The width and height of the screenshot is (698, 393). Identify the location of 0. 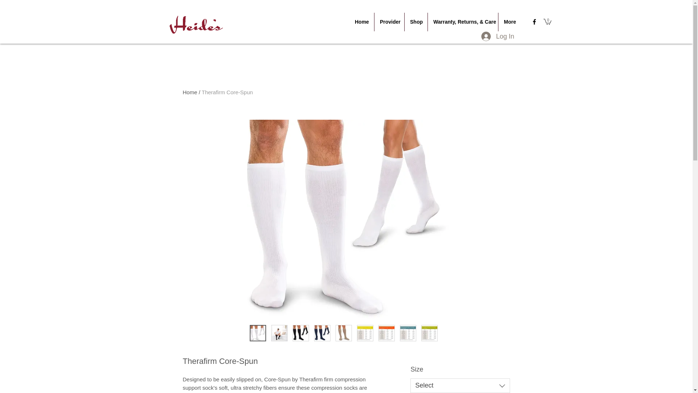
(547, 21).